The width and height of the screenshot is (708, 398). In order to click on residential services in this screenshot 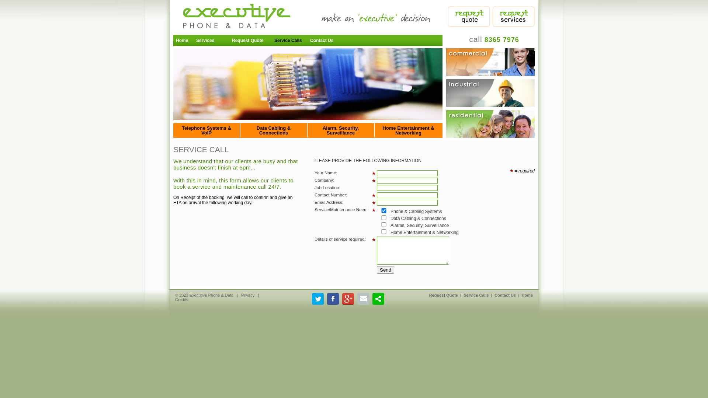, I will do `click(490, 124)`.